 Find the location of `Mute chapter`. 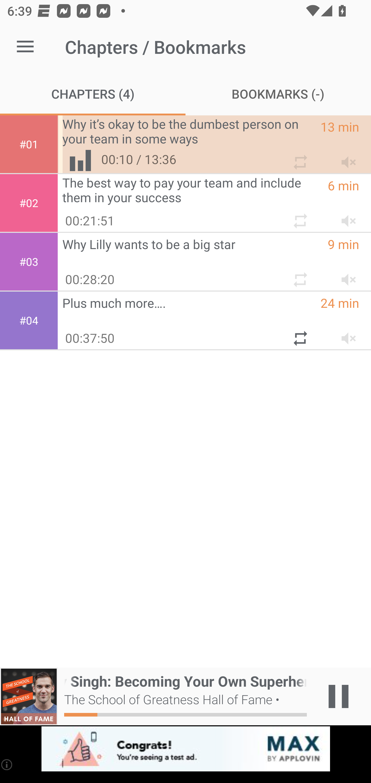

Mute chapter is located at coordinates (346, 217).